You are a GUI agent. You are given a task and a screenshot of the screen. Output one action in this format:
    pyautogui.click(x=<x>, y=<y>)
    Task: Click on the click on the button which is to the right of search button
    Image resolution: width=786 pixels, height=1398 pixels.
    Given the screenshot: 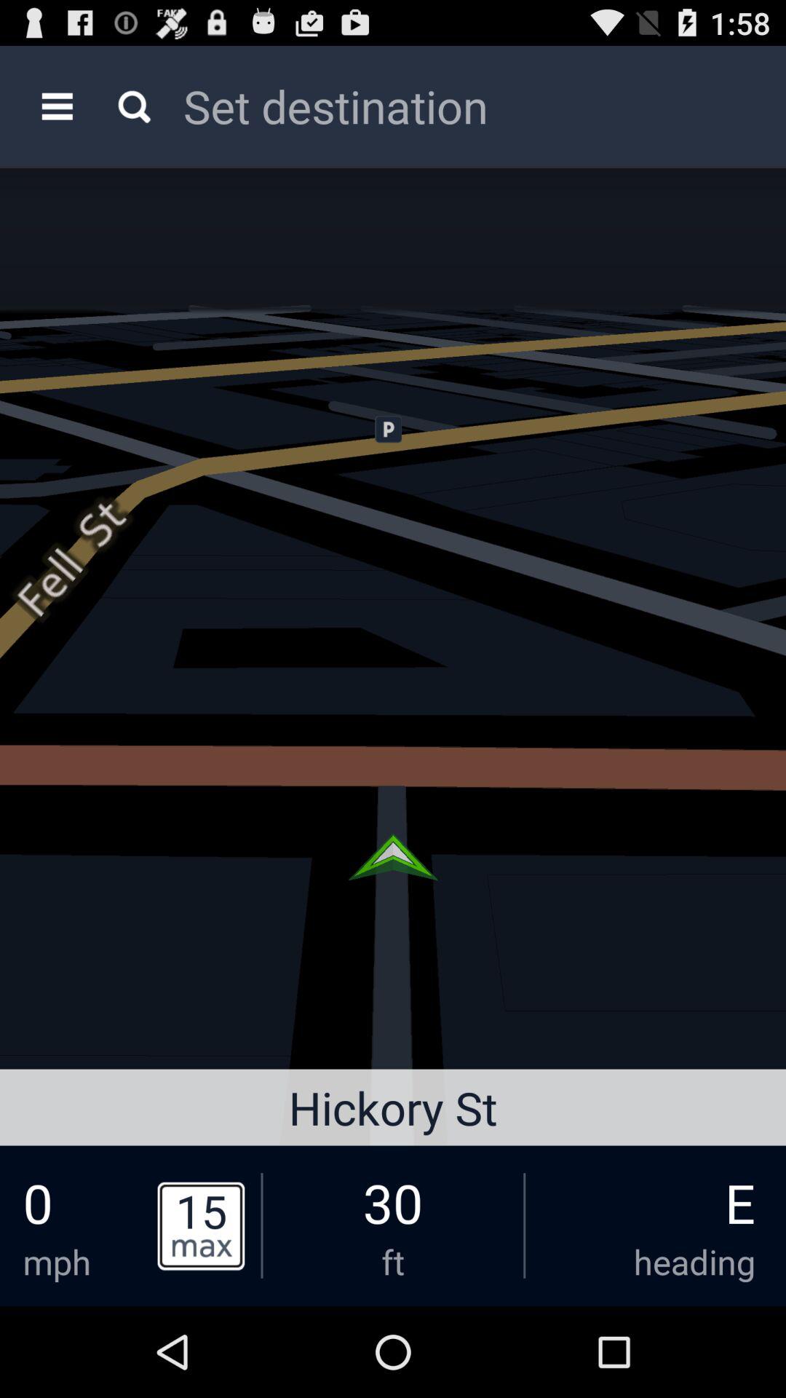 What is the action you would take?
    pyautogui.click(x=461, y=106)
    